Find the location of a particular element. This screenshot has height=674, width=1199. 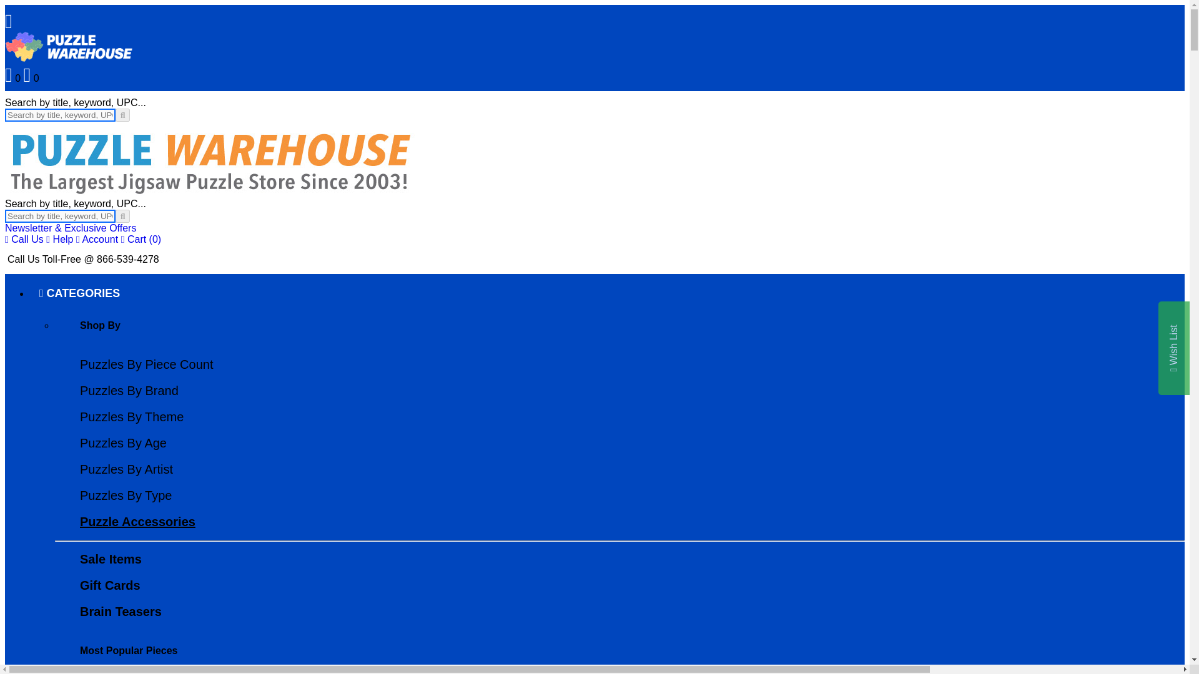

Puzzles By Theme is located at coordinates (131, 417).